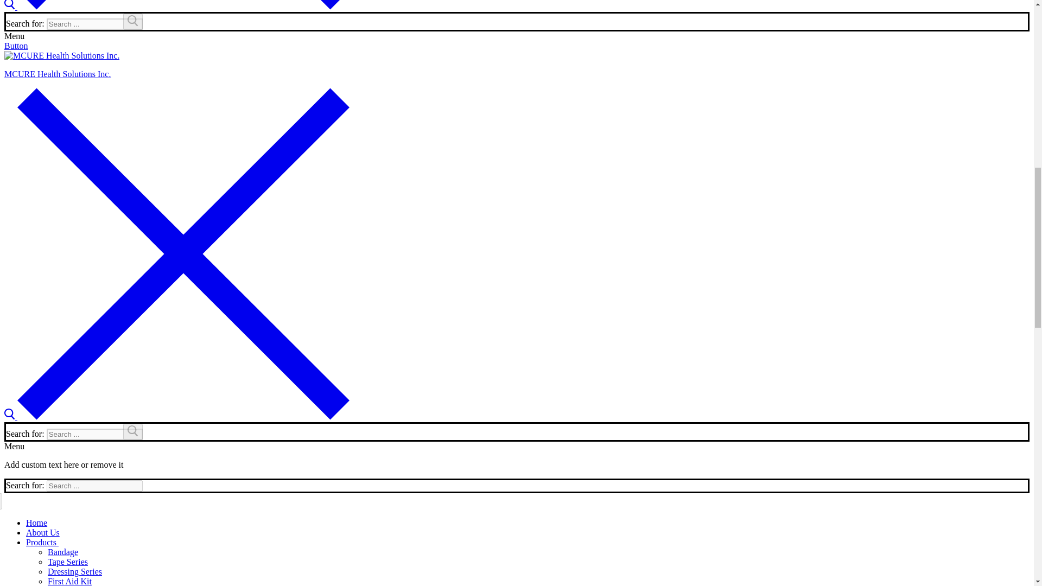  I want to click on Search for:, so click(94, 434).